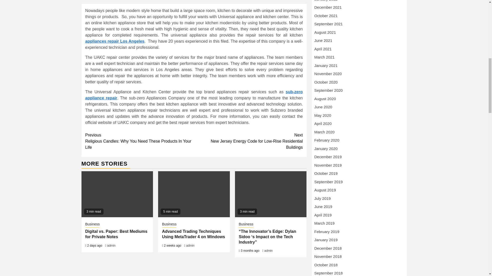 Image resolution: width=492 pixels, height=276 pixels. Describe the element at coordinates (194, 95) in the screenshot. I see `sub-zero appliance repair` at that location.